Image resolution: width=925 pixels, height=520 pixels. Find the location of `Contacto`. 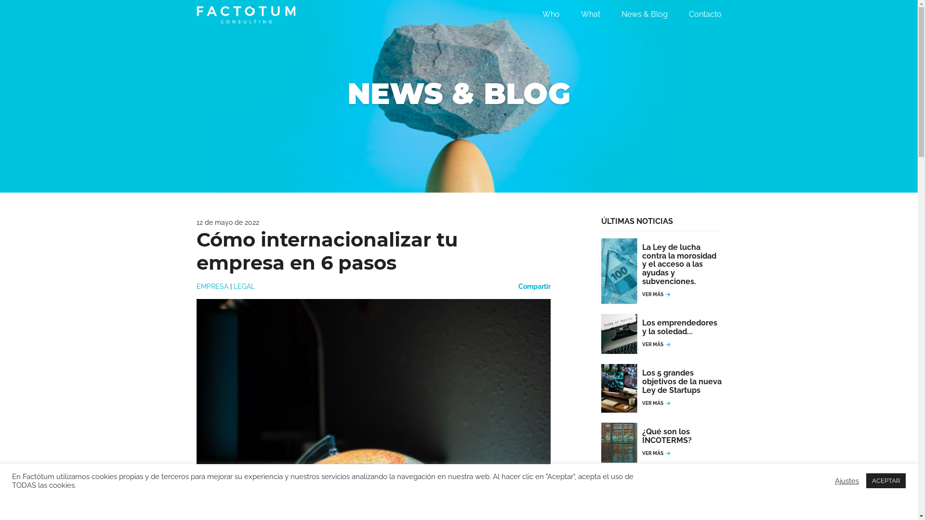

Contacto is located at coordinates (705, 14).